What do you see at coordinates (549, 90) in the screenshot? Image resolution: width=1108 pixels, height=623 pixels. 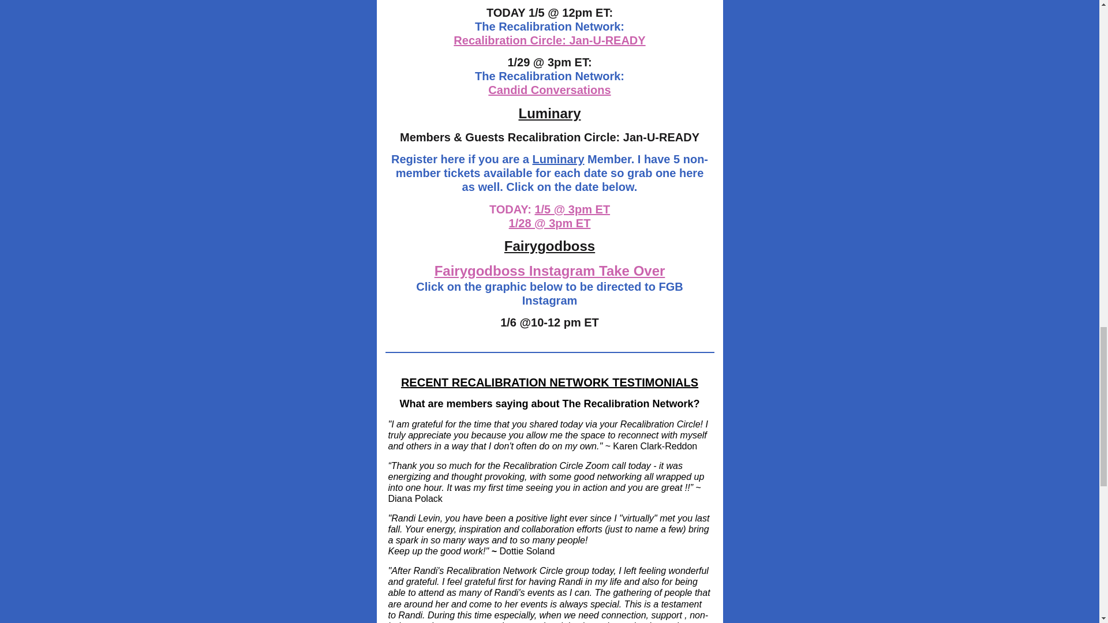 I see `Candid Conversations` at bounding box center [549, 90].